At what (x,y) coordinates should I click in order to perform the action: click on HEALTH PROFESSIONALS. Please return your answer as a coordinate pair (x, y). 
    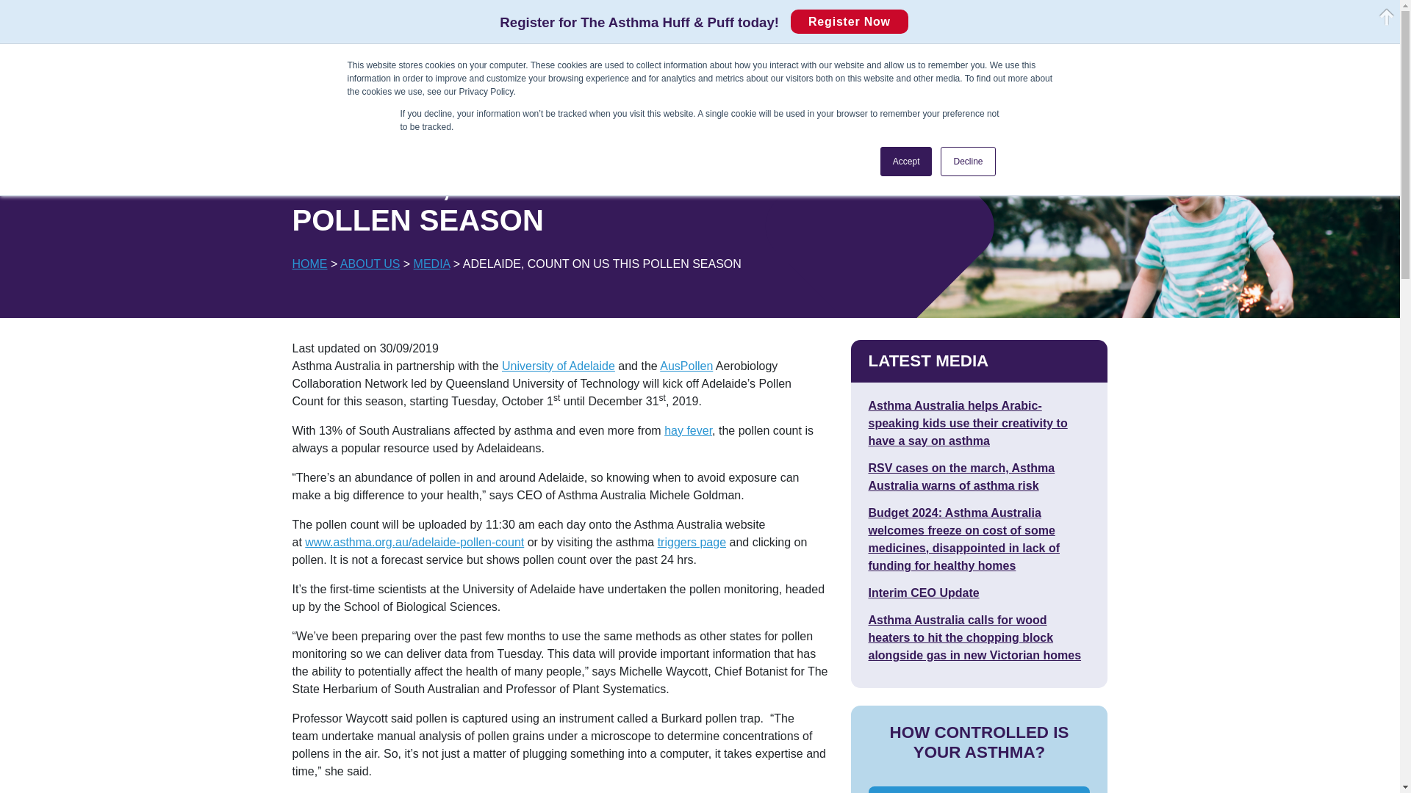
    Looking at the image, I should click on (438, 66).